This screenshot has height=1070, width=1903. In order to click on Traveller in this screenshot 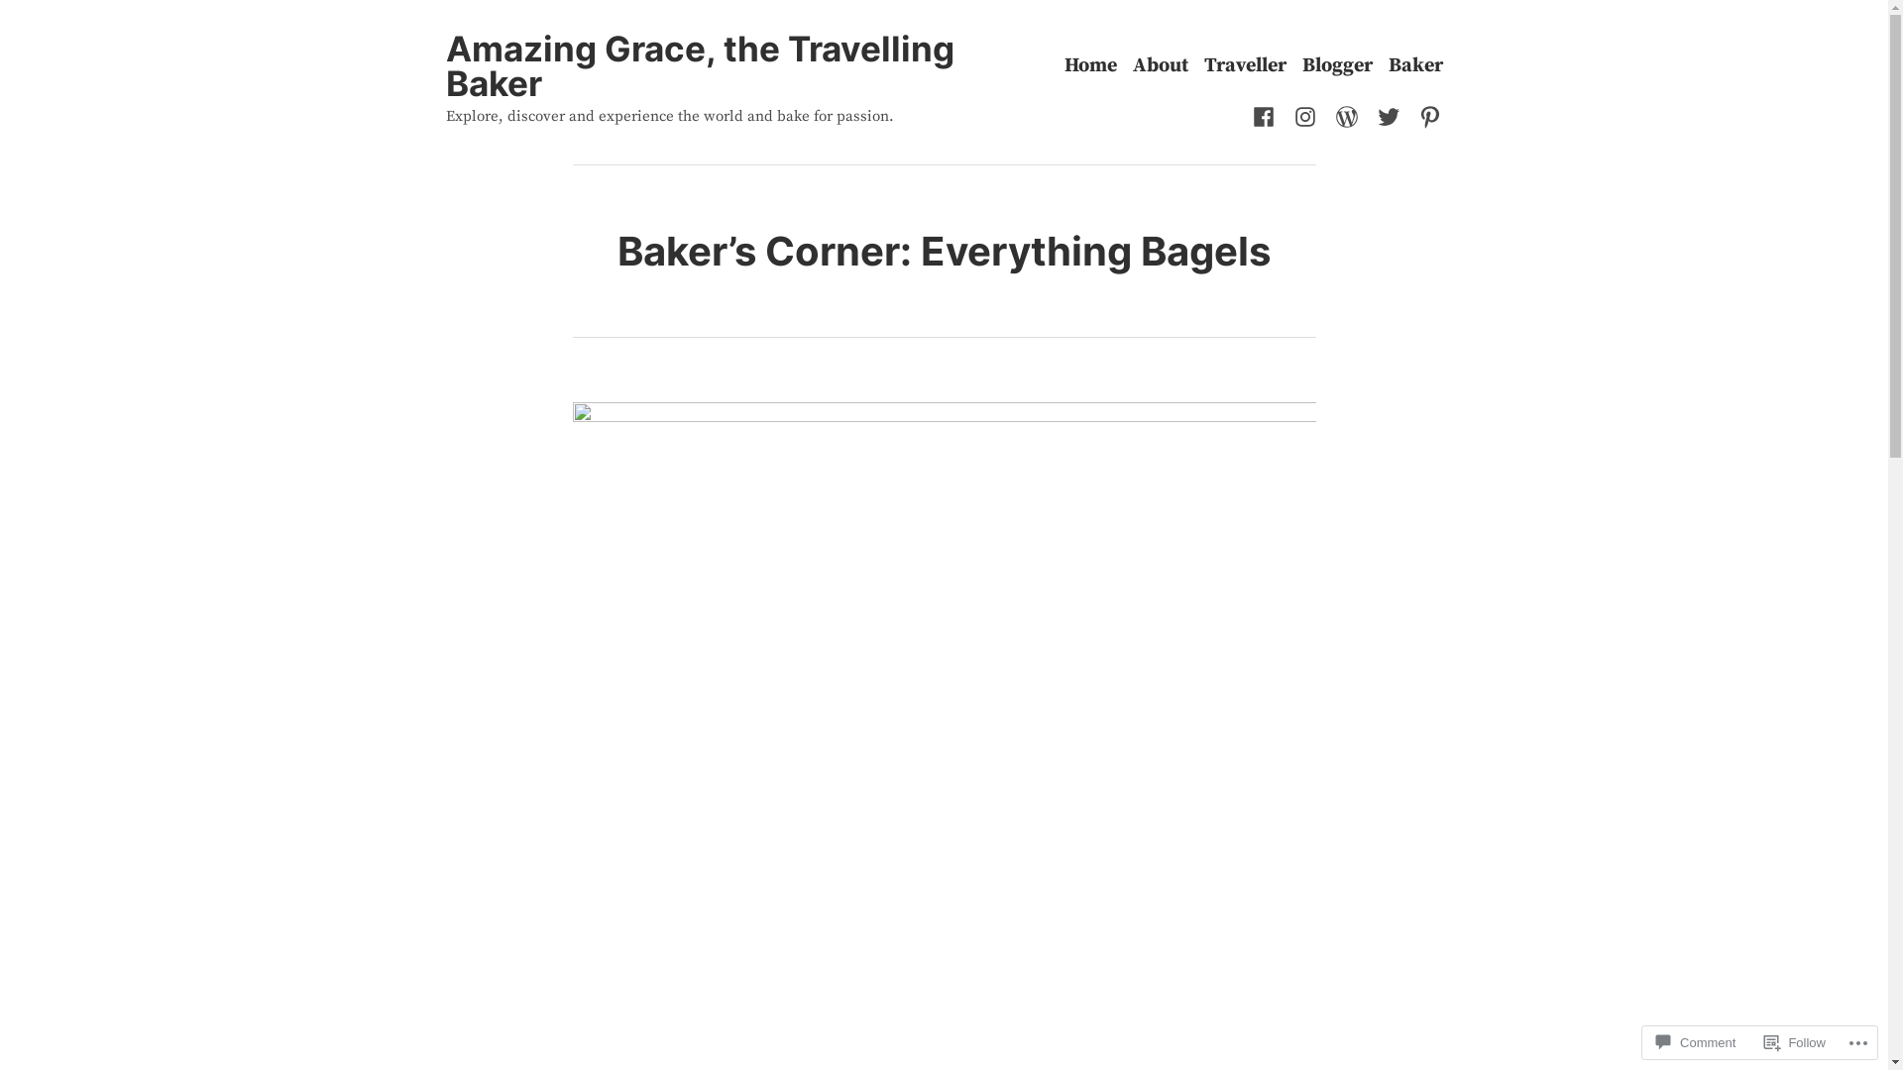, I will do `click(1245, 65)`.